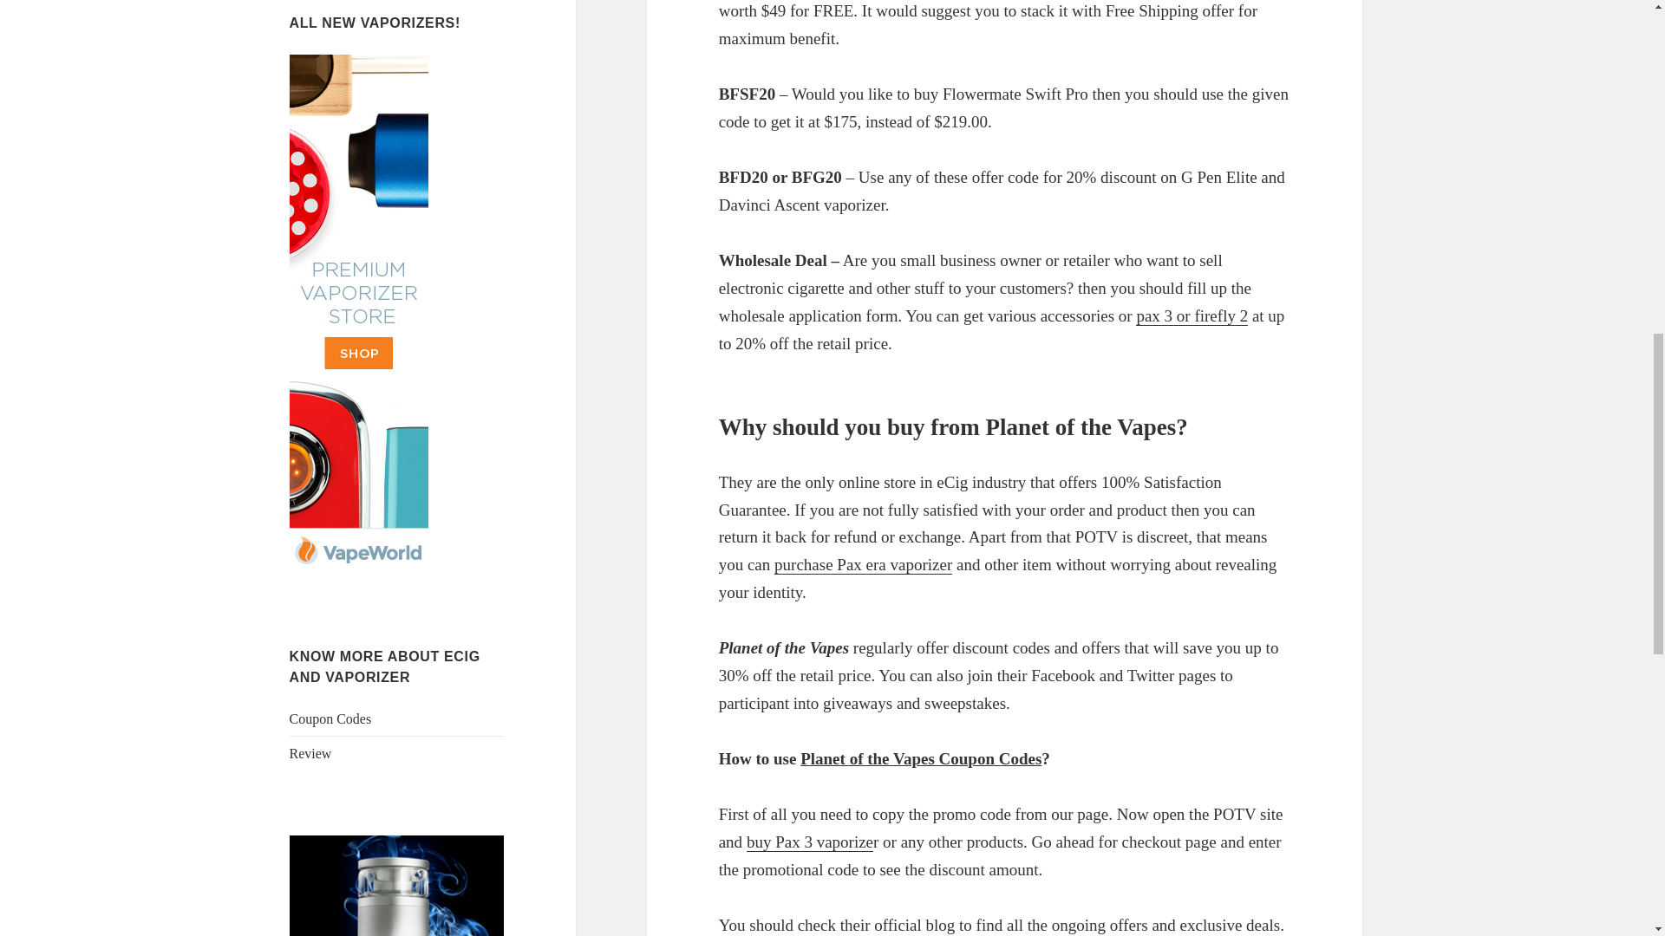  I want to click on pax 3 or firefly 2, so click(1192, 315).